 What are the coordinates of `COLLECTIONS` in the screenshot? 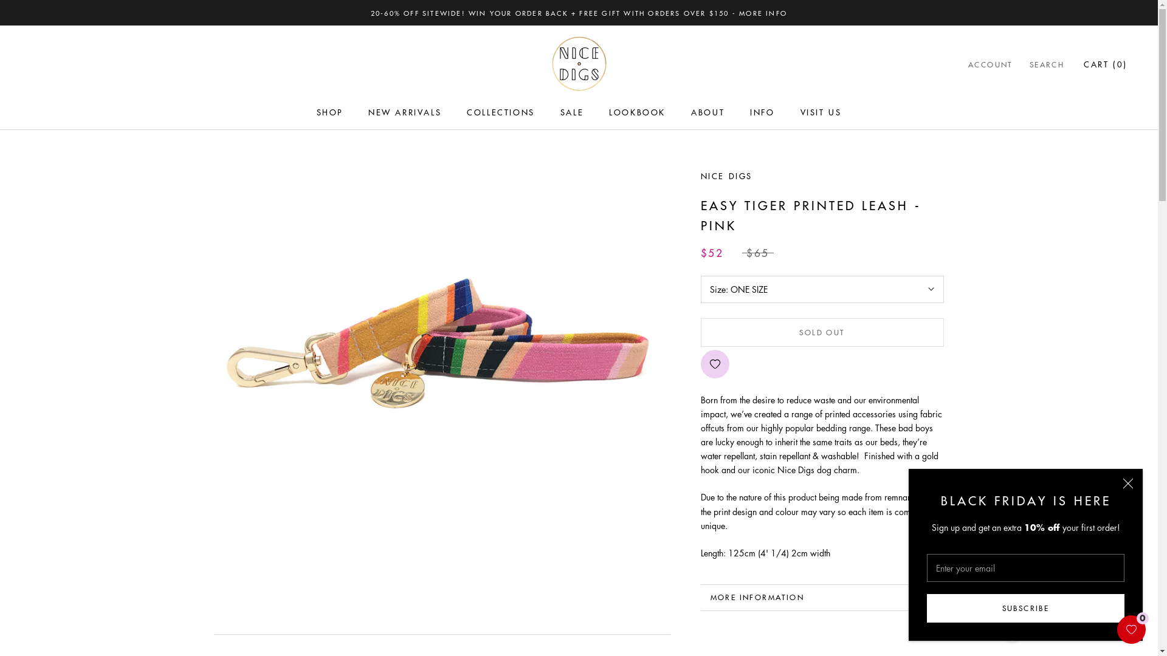 It's located at (501, 112).